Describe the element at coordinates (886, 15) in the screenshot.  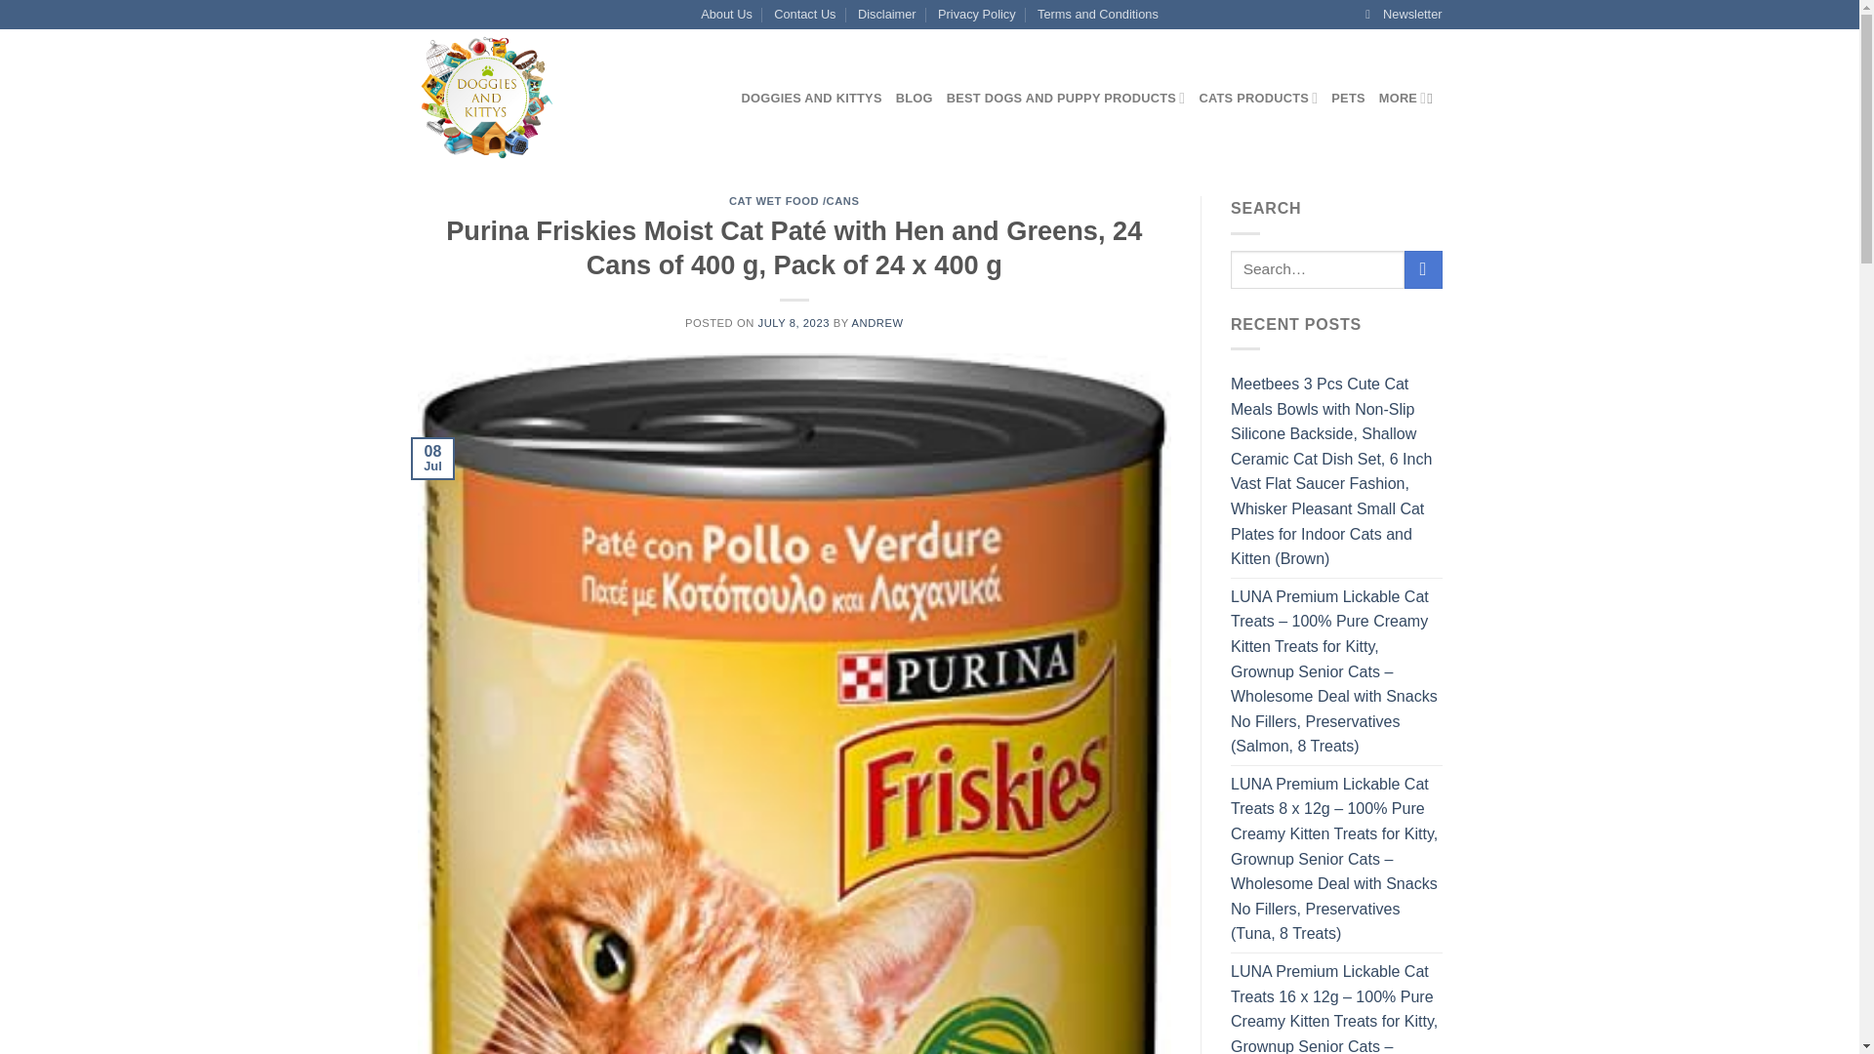
I see `Disclaimer` at that location.